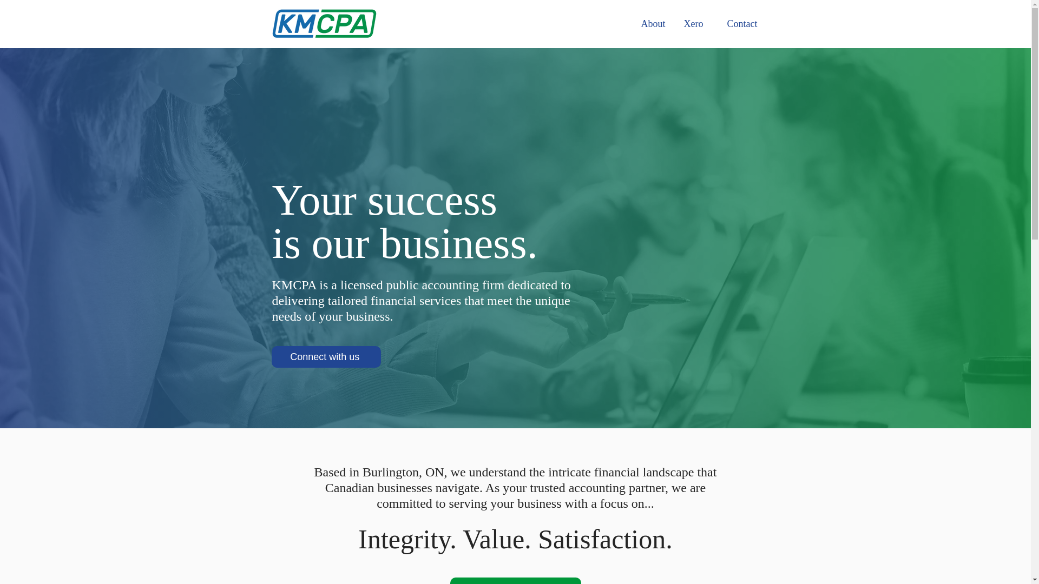 The image size is (1039, 584). Describe the element at coordinates (515, 581) in the screenshot. I see `Learn more about us` at that location.